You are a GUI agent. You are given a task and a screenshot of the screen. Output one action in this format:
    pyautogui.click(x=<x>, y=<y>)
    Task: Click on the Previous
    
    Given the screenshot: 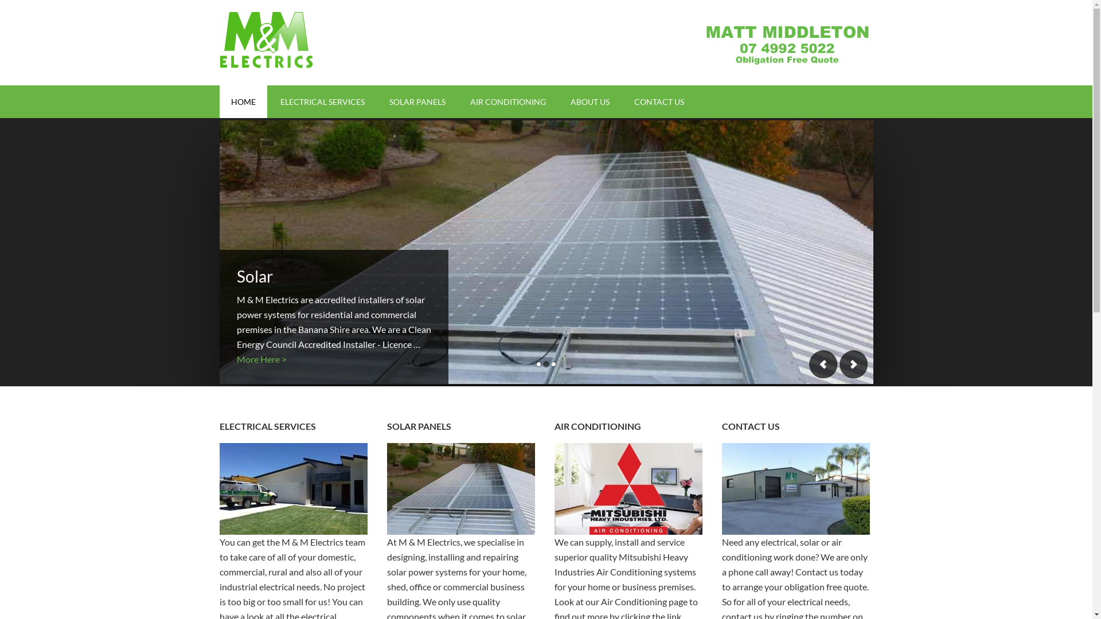 What is the action you would take?
    pyautogui.click(x=823, y=365)
    